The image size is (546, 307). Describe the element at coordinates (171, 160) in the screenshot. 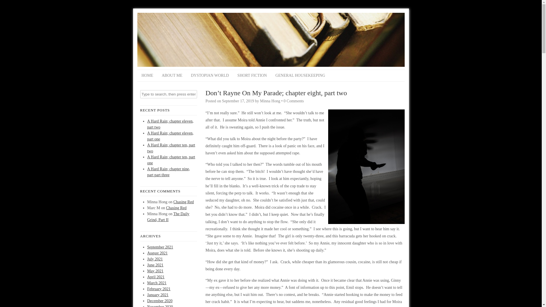

I see `A Hard Rain; chapter ten, part one` at that location.